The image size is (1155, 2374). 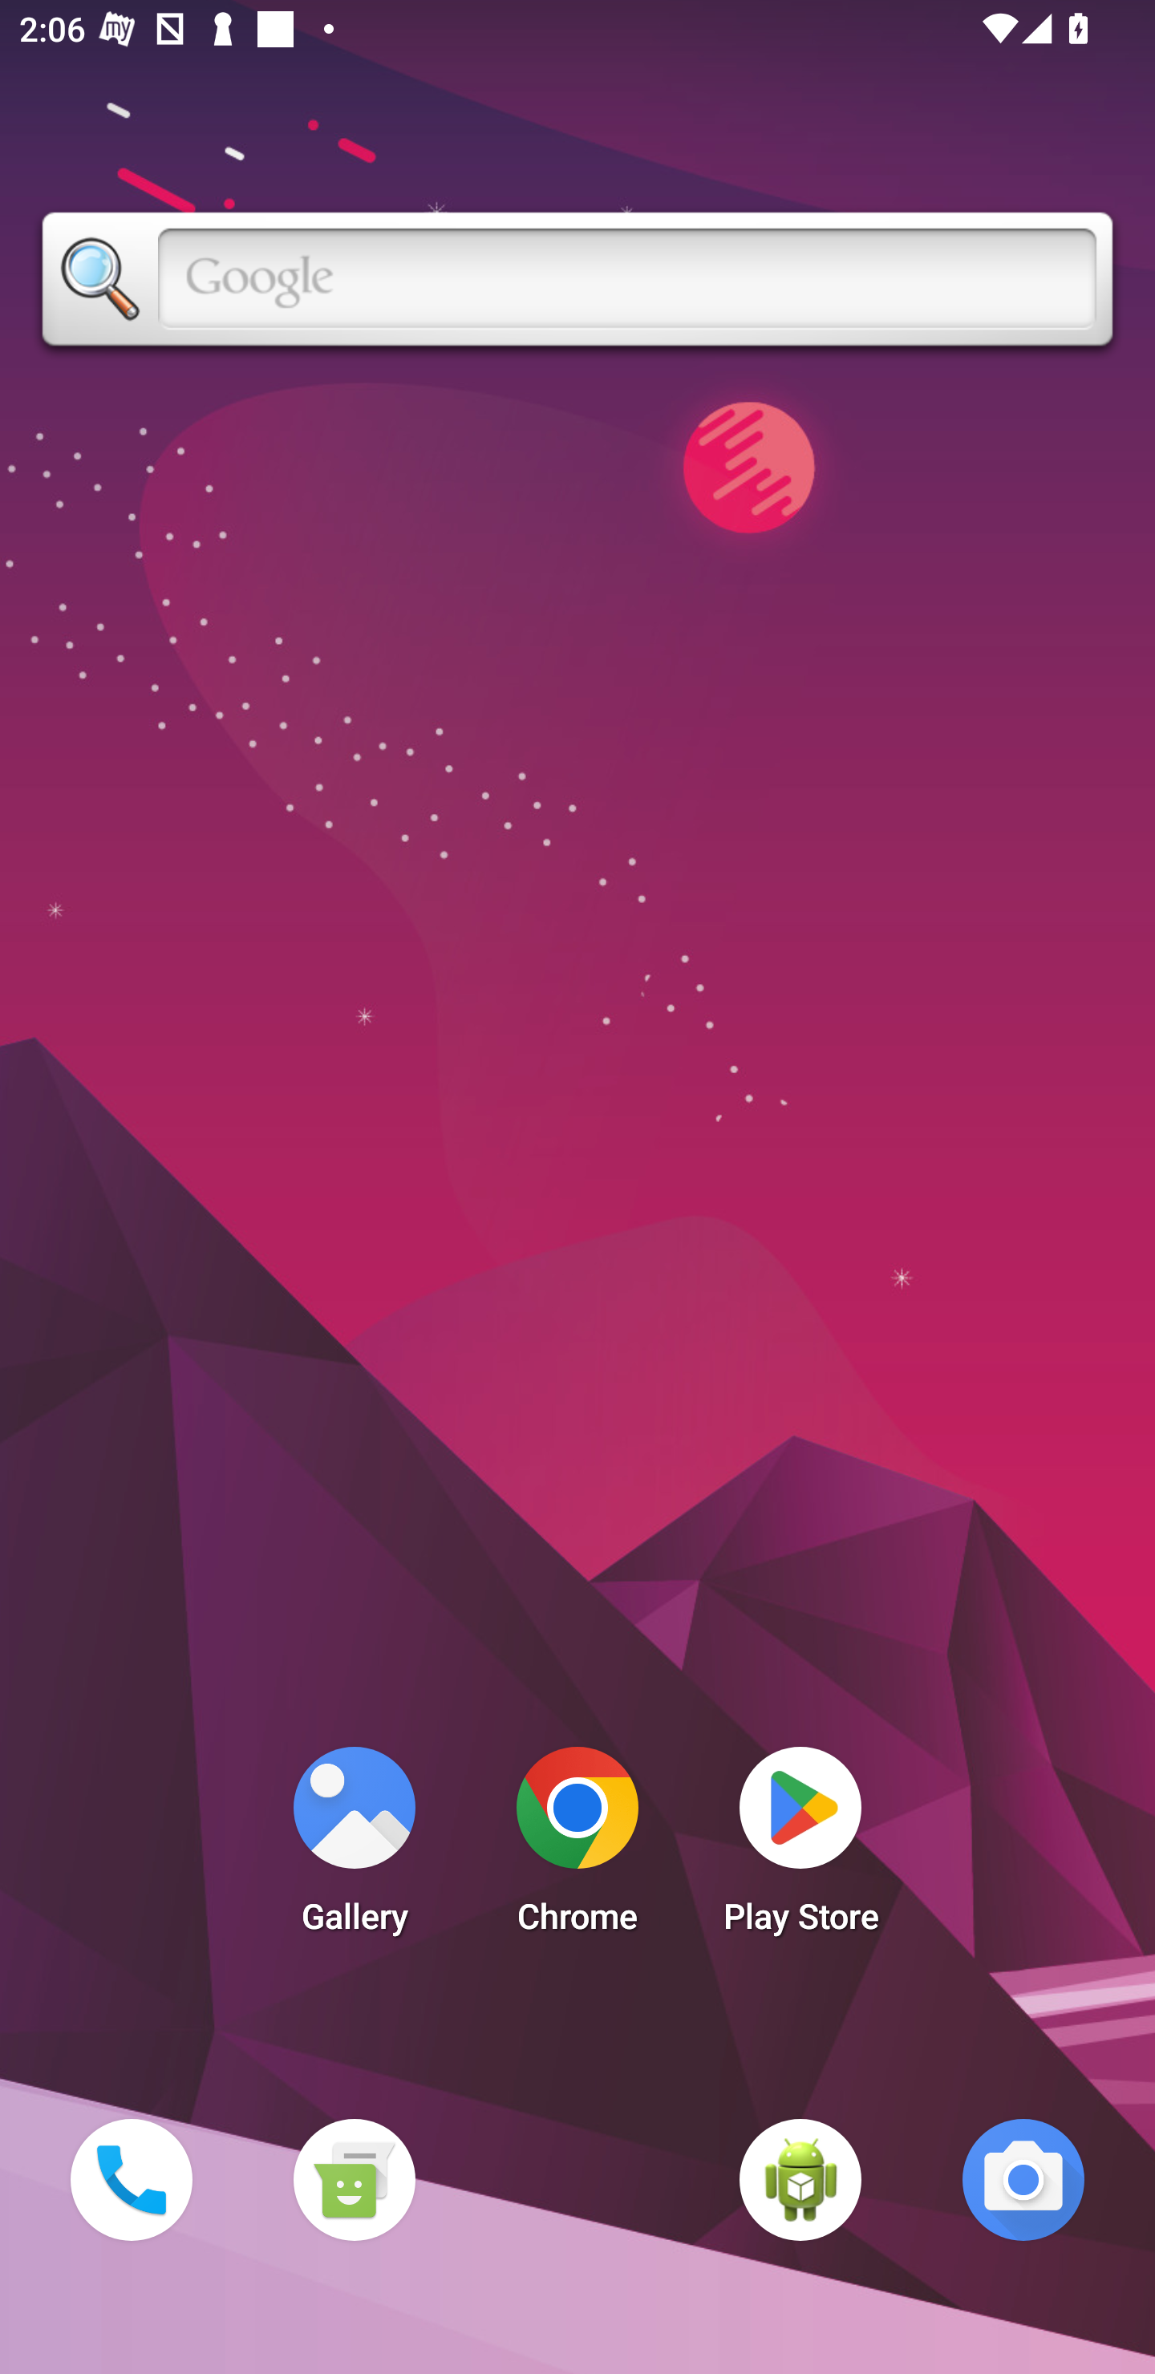 I want to click on Gallery, so click(x=354, y=1848).